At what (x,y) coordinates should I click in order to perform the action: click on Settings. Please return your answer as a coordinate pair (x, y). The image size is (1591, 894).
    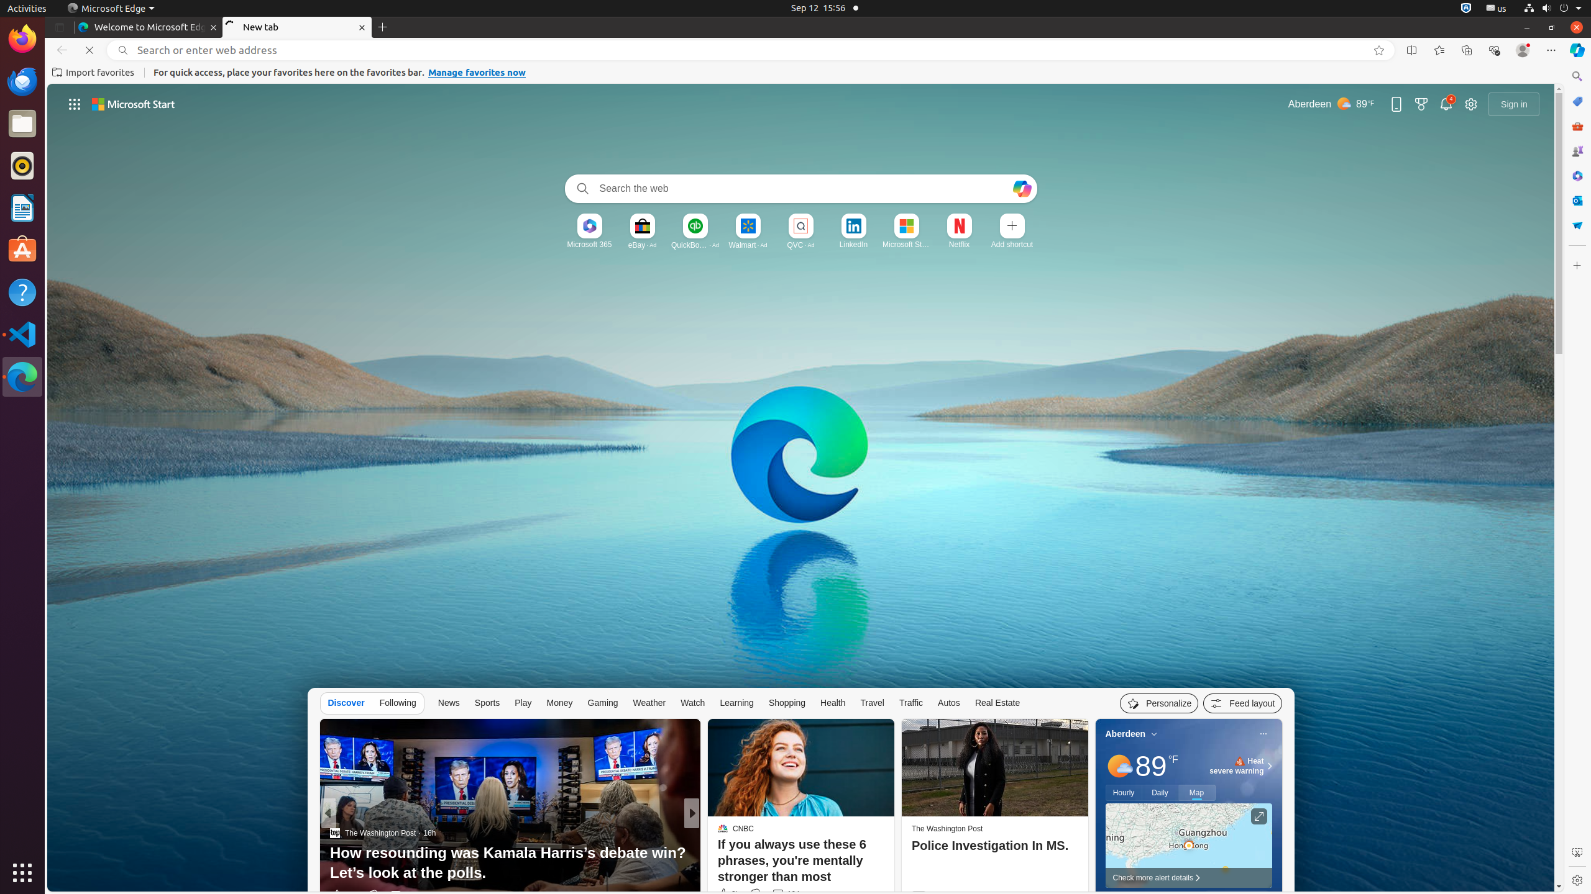
    Looking at the image, I should click on (1577, 880).